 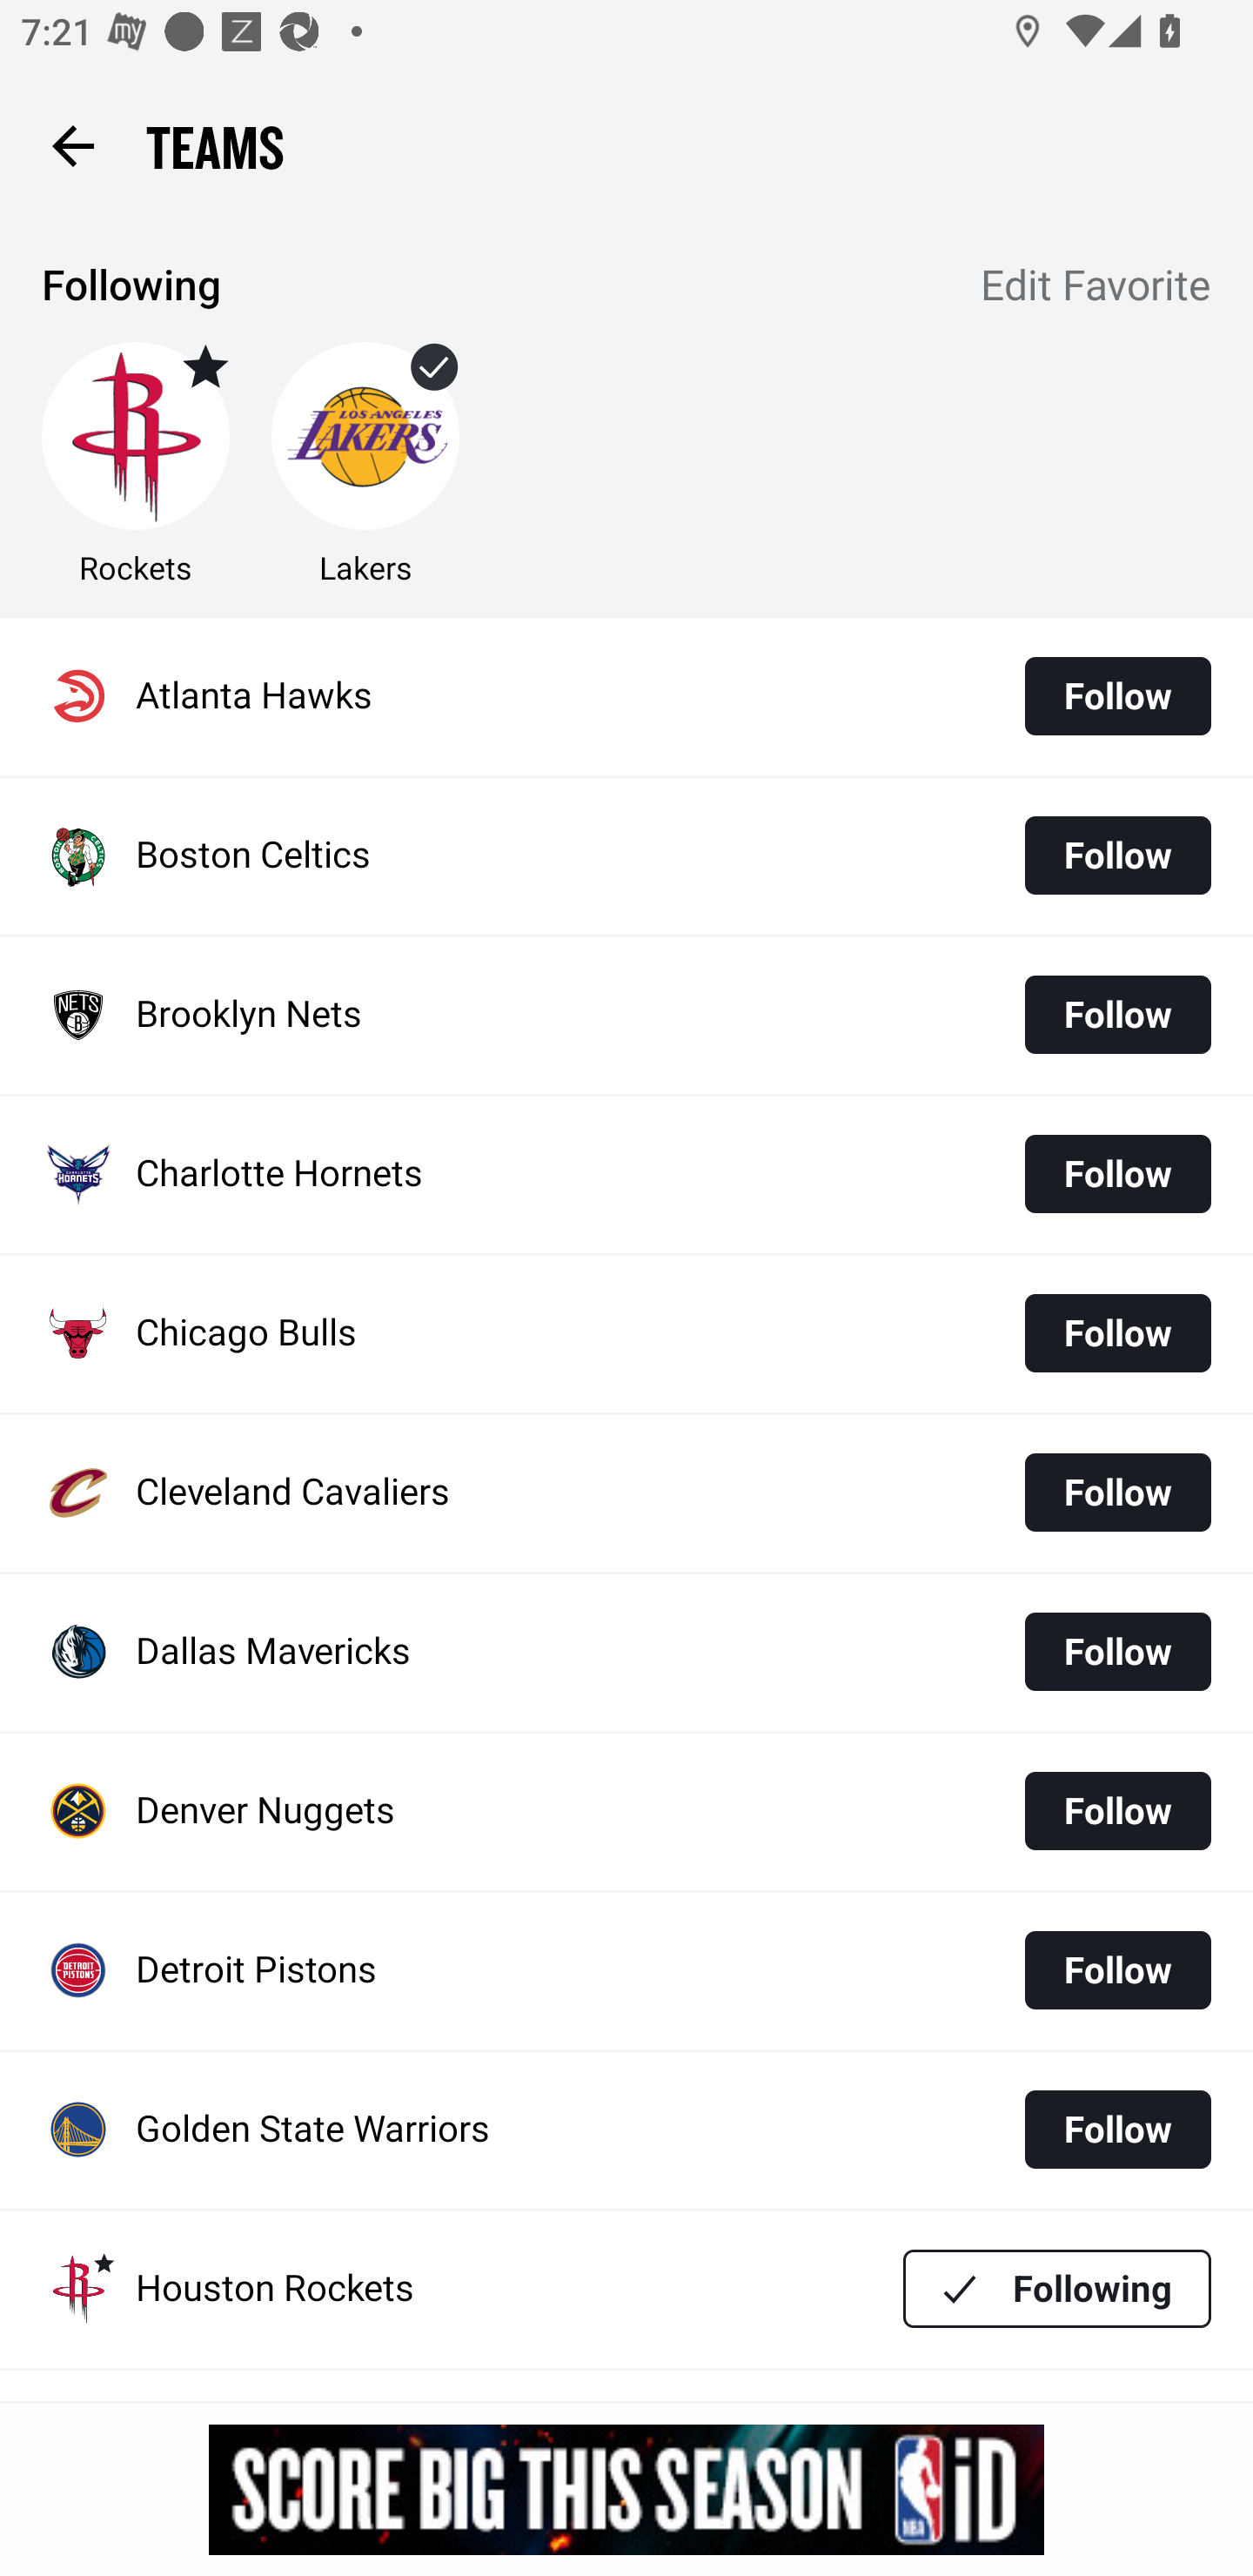 I want to click on Follow, so click(x=1117, y=1810).